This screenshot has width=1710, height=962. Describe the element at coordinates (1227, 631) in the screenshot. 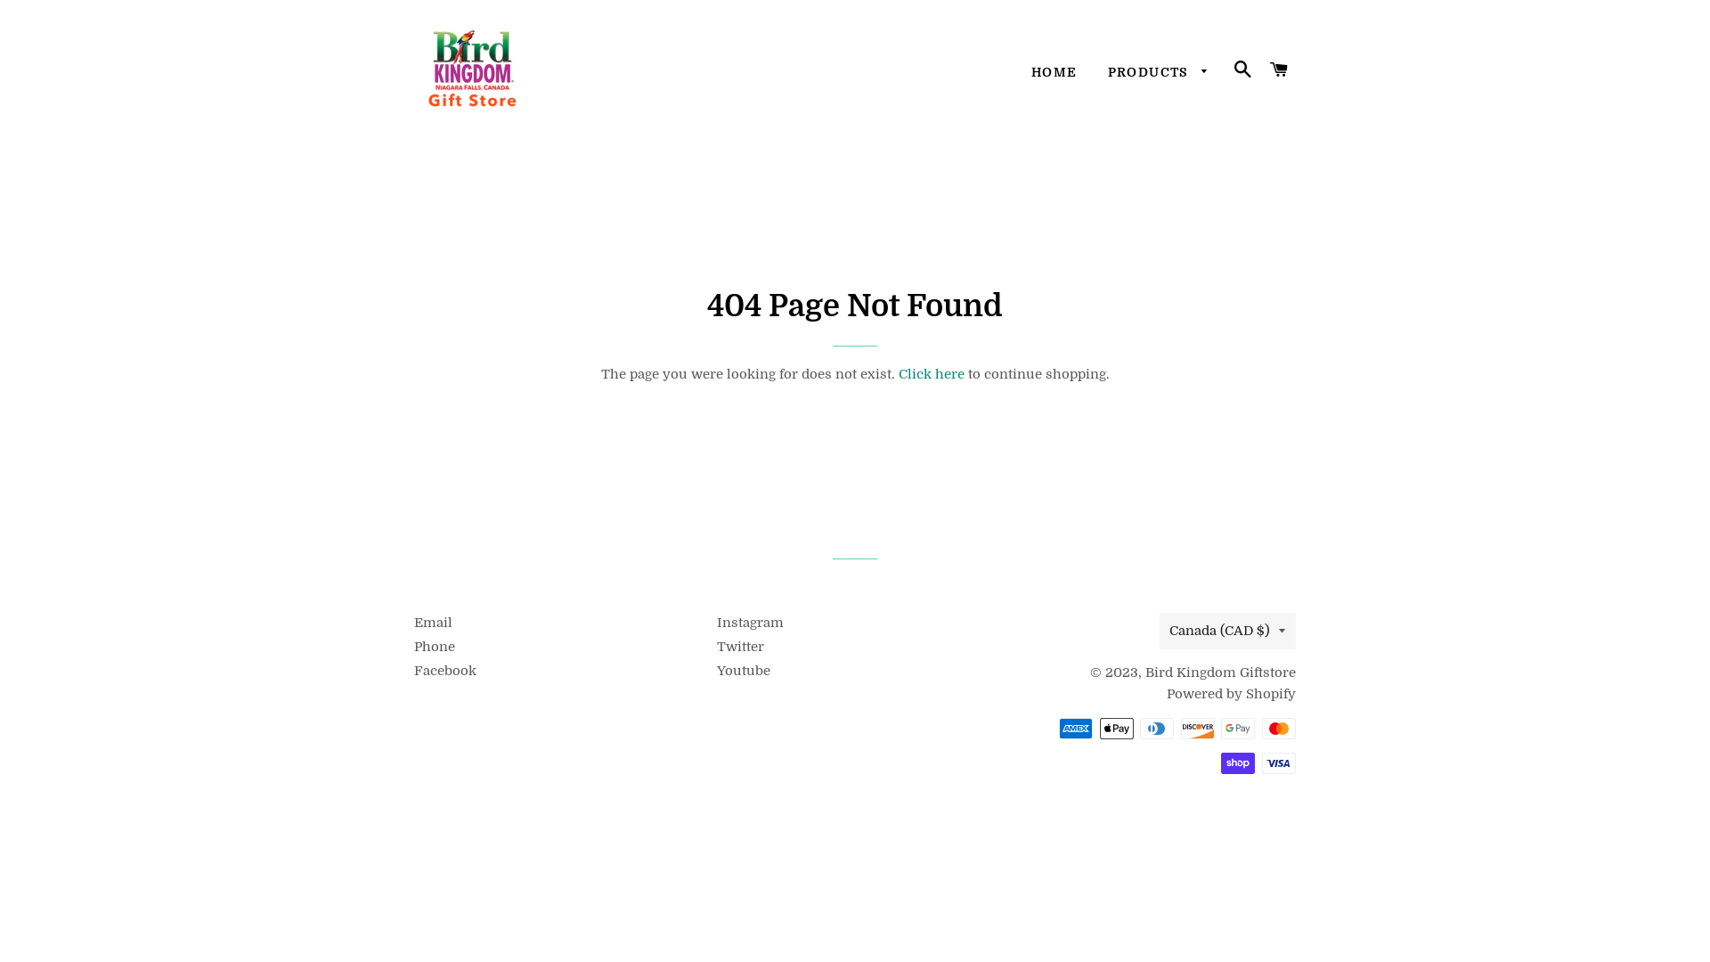

I see `Canada (CAD $)` at that location.